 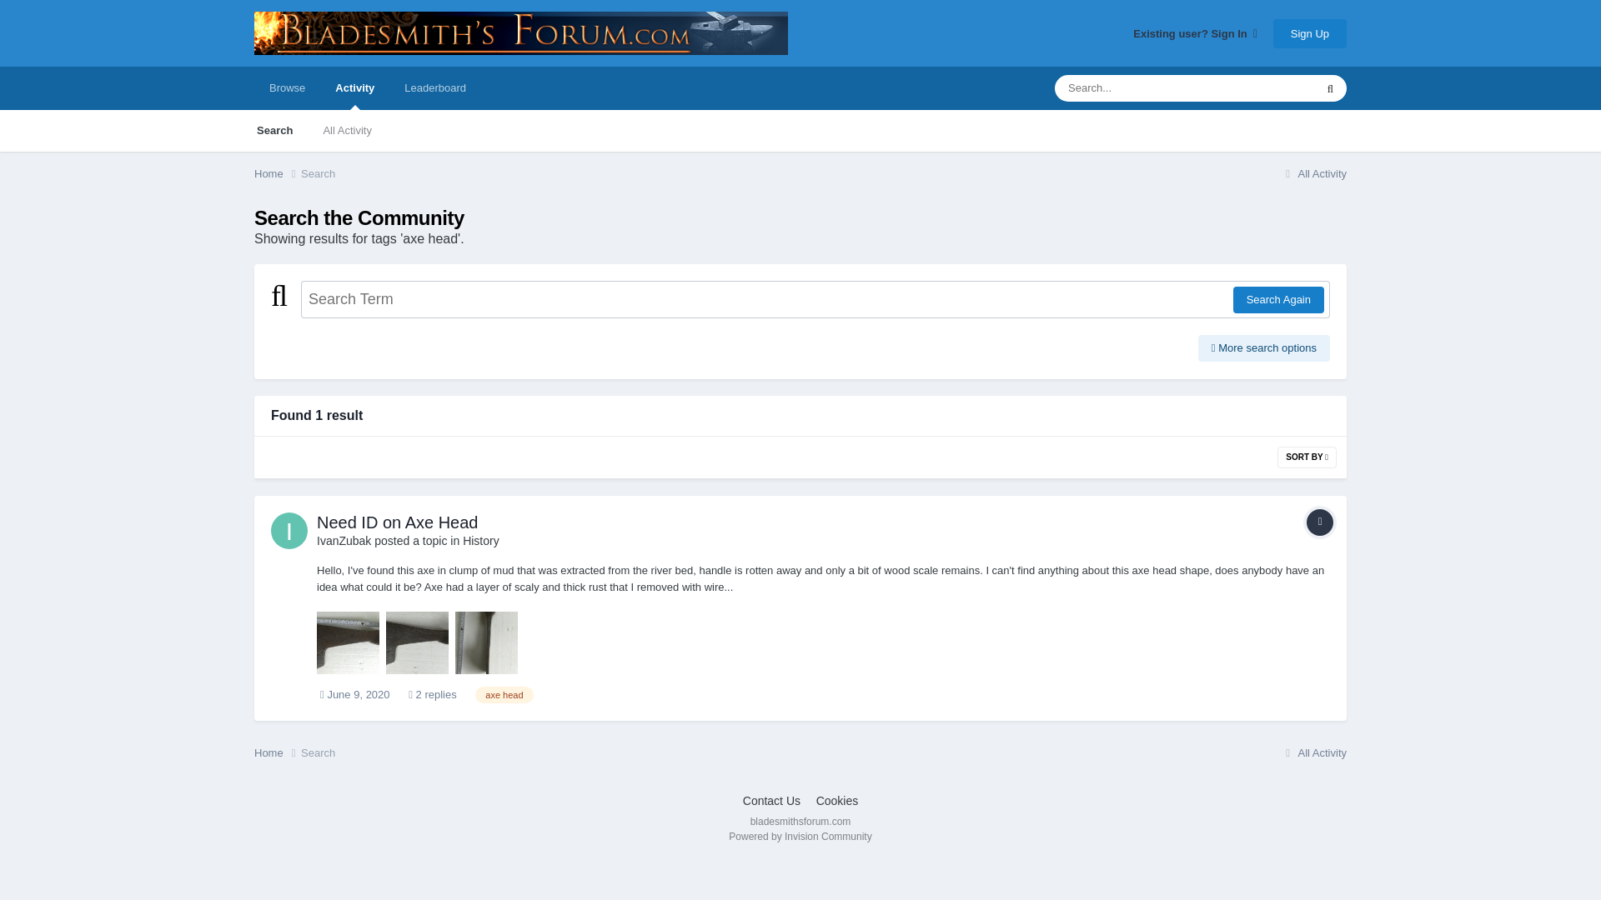 I want to click on Home, so click(x=277, y=753).